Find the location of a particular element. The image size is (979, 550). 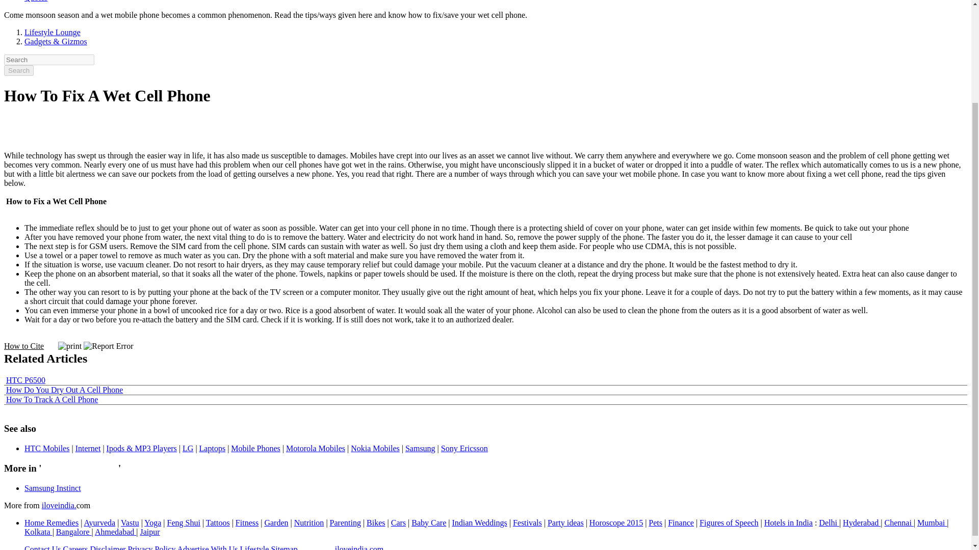

Search is located at coordinates (18, 70).